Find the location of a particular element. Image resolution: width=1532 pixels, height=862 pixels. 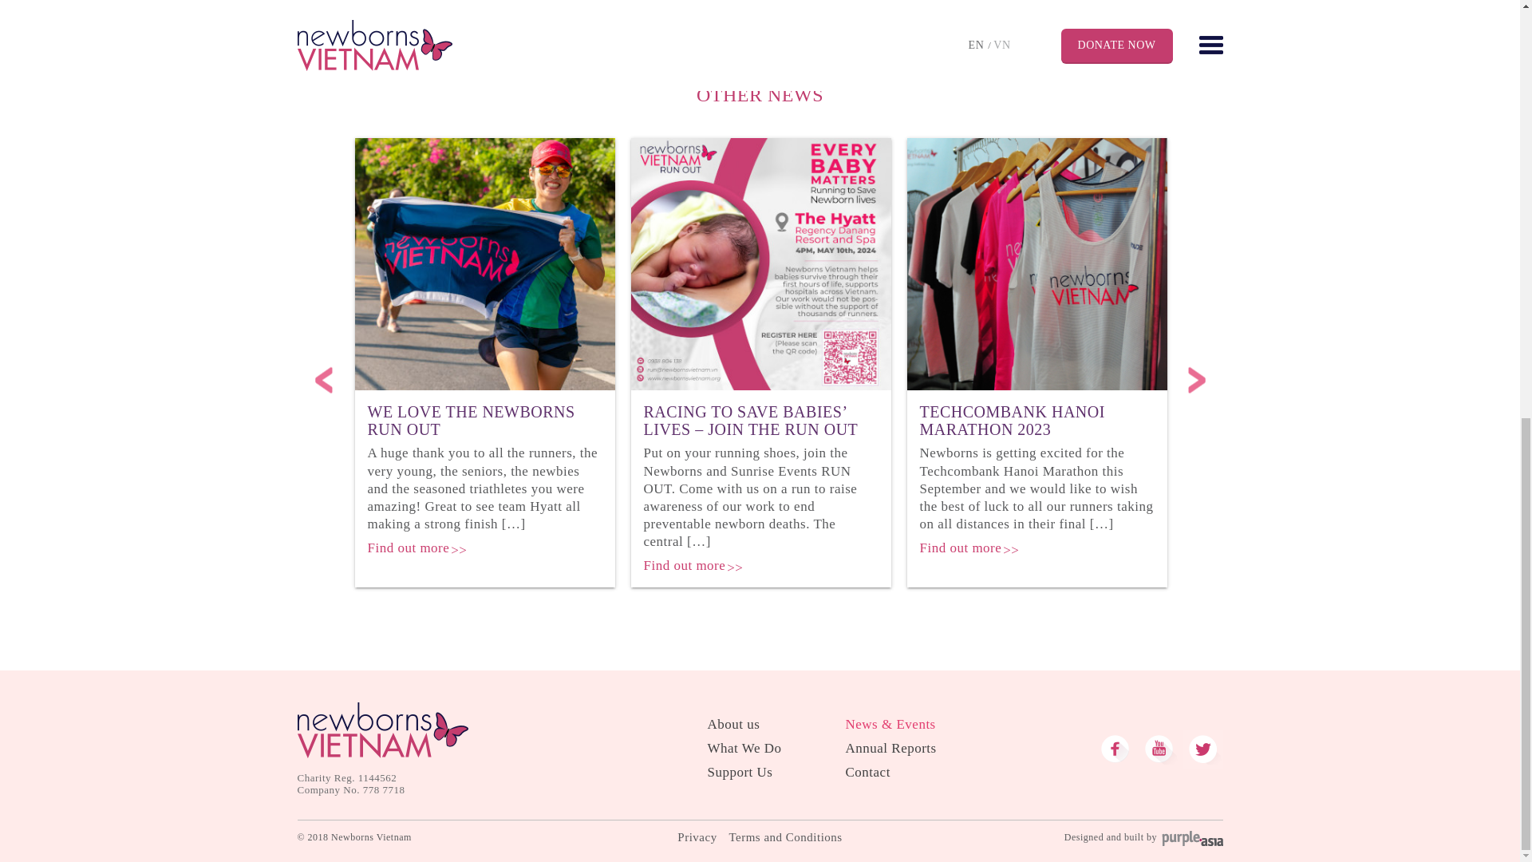

Find out more is located at coordinates (408, 548).